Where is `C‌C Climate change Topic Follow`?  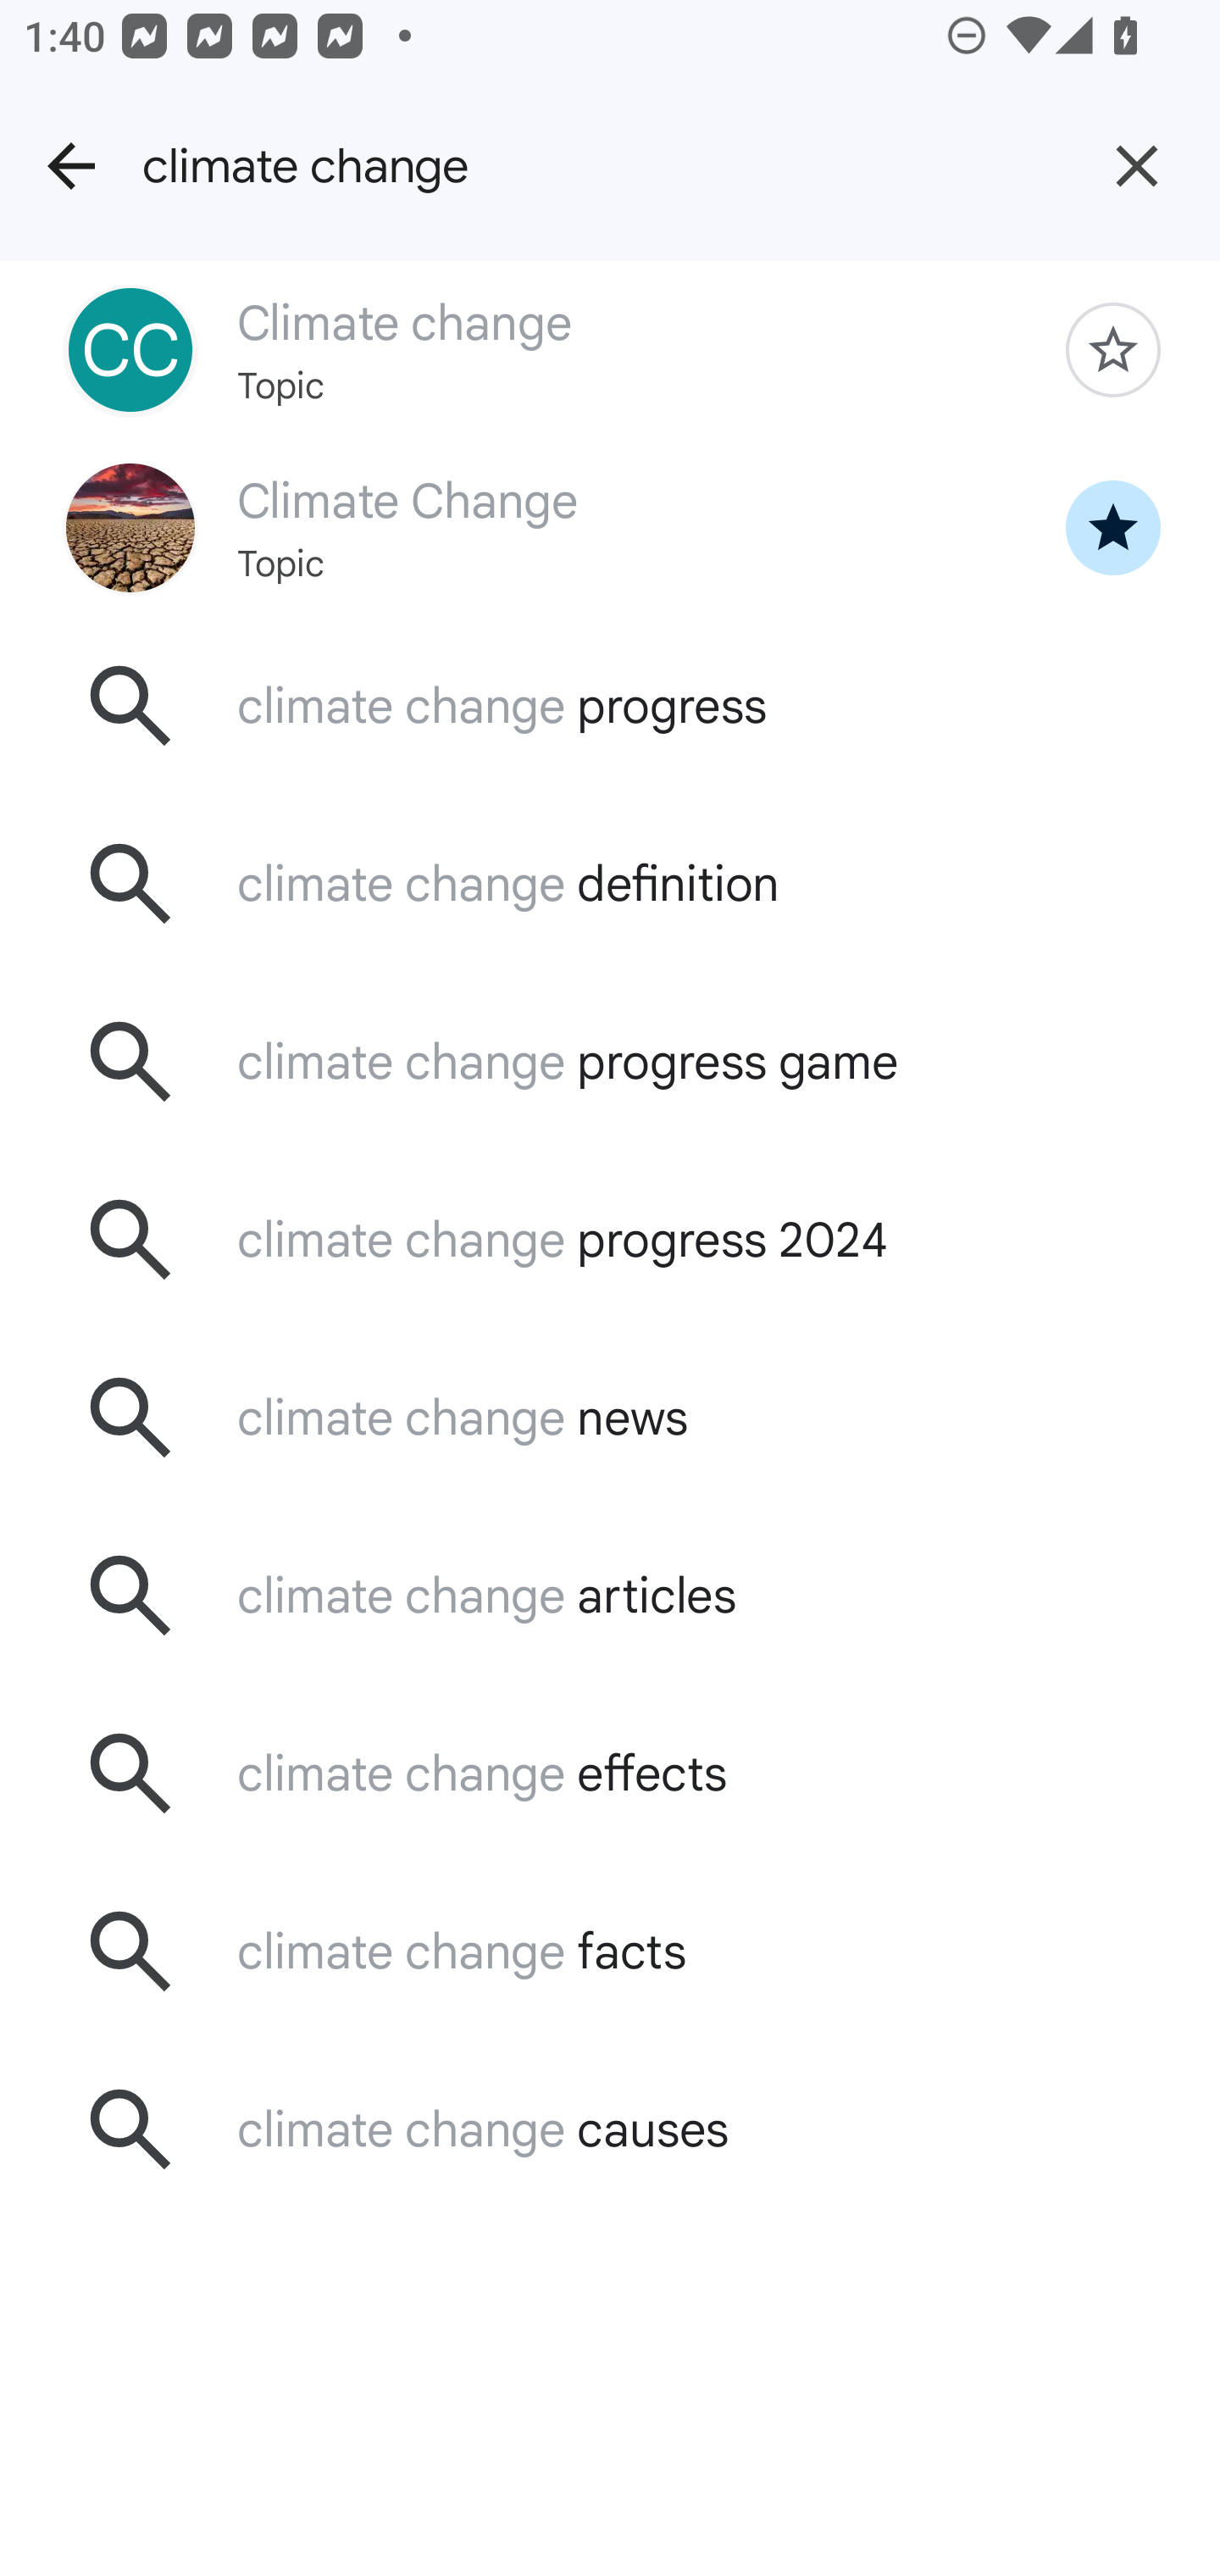
C‌C Climate change Topic Follow is located at coordinates (610, 349).